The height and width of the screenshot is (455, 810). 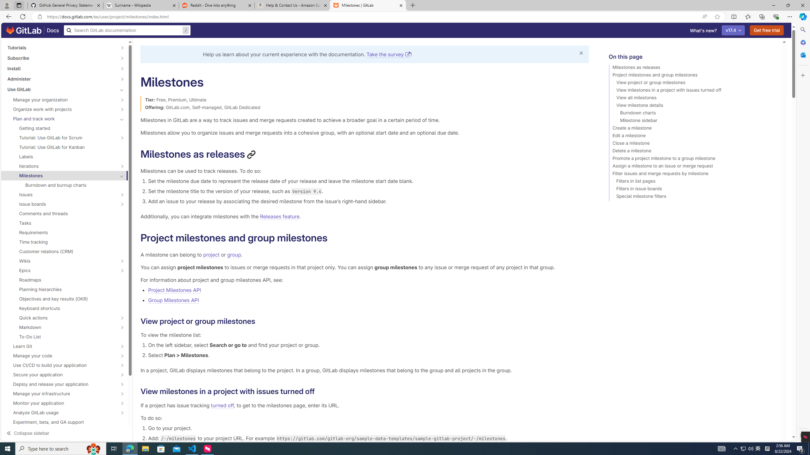 I want to click on Comments and threads, so click(x=65, y=214).